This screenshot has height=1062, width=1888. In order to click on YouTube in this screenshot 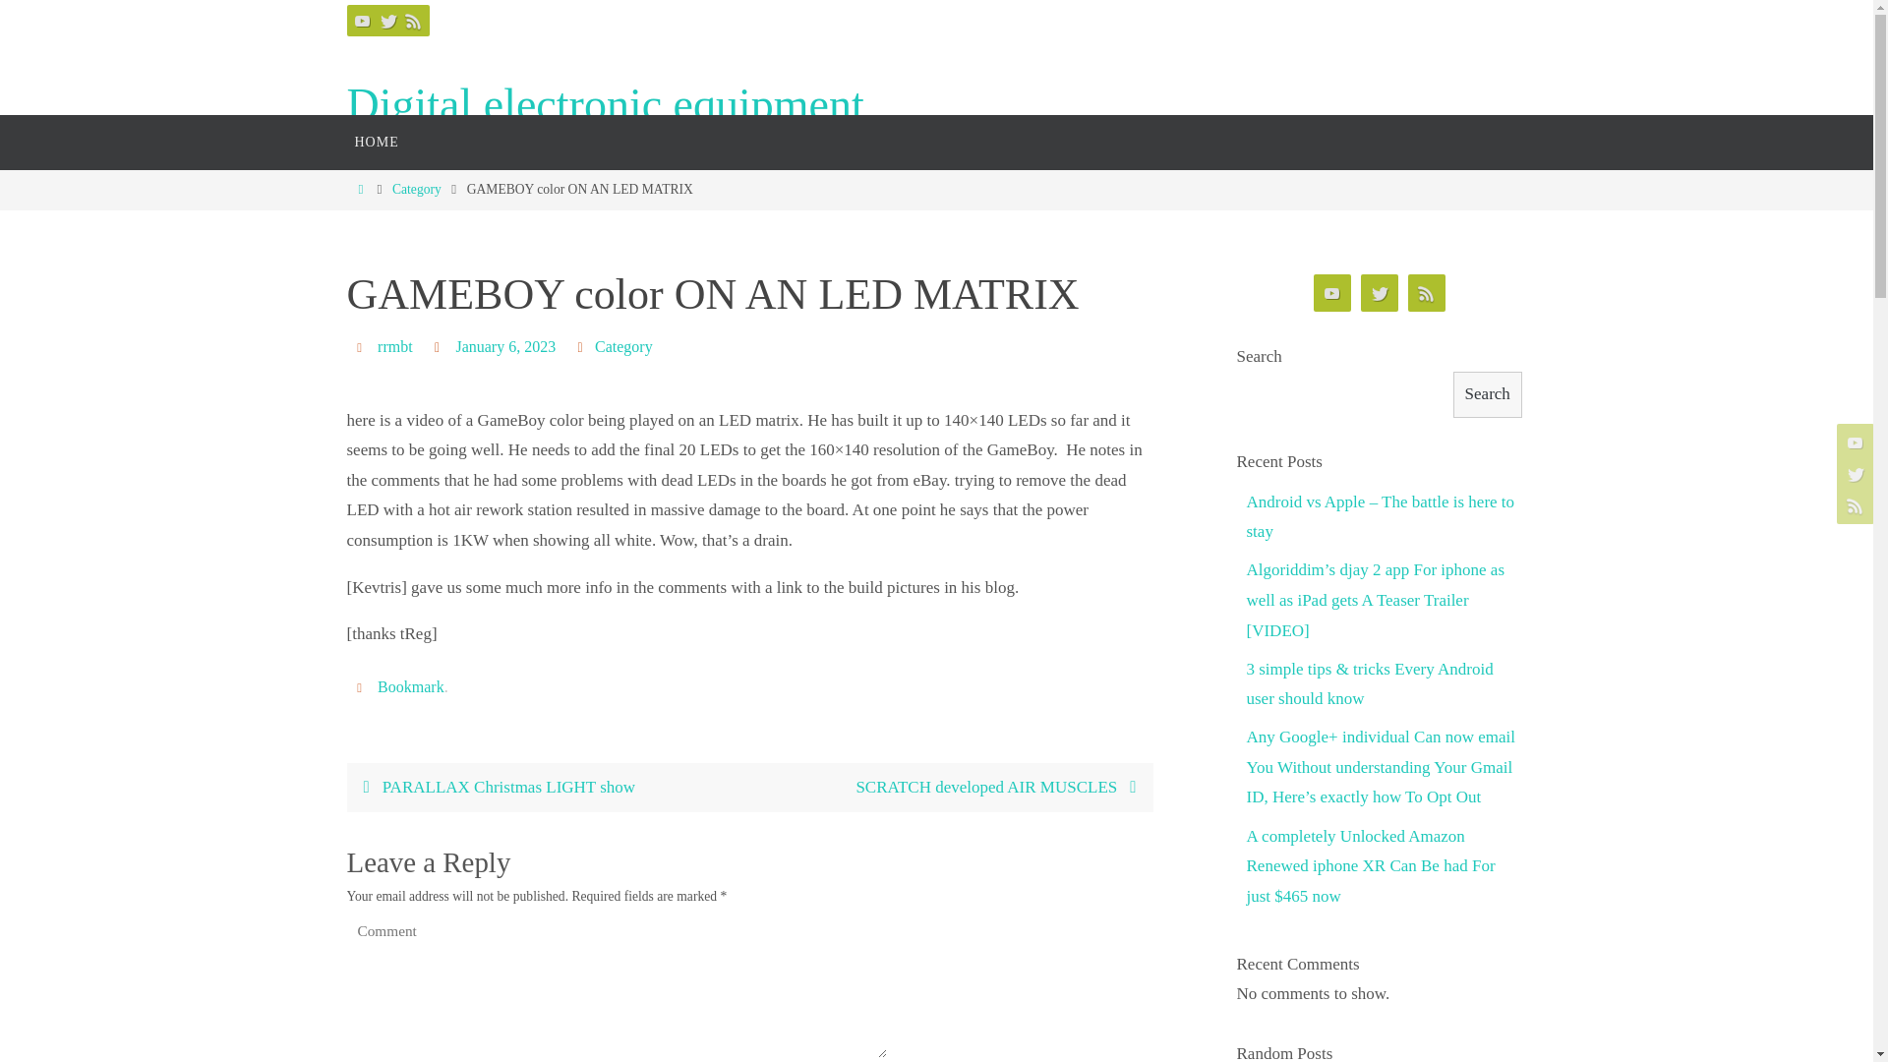, I will do `click(362, 20)`.